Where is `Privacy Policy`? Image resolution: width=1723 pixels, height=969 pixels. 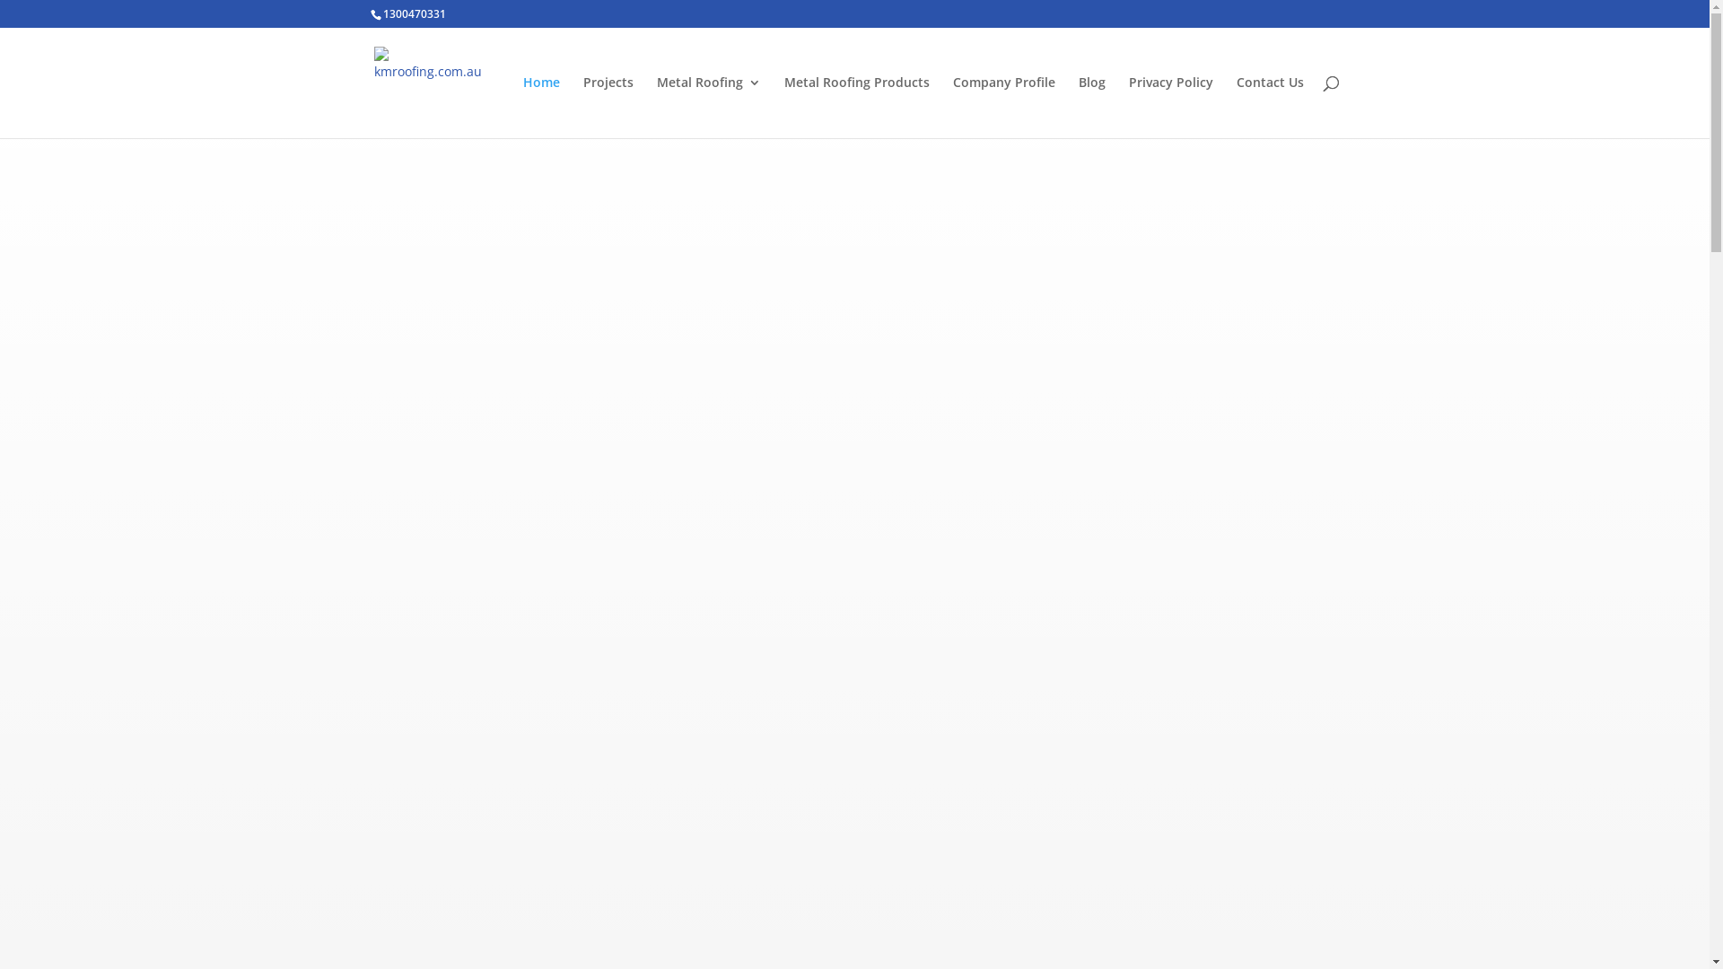
Privacy Policy is located at coordinates (1171, 108).